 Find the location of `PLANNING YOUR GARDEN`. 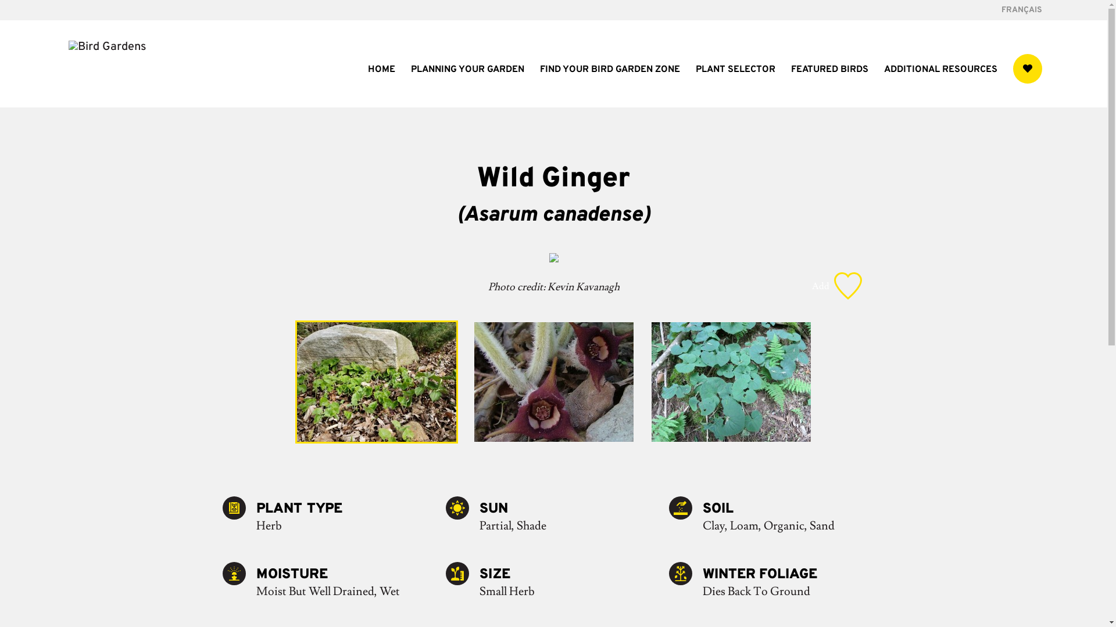

PLANNING YOUR GARDEN is located at coordinates (467, 87).